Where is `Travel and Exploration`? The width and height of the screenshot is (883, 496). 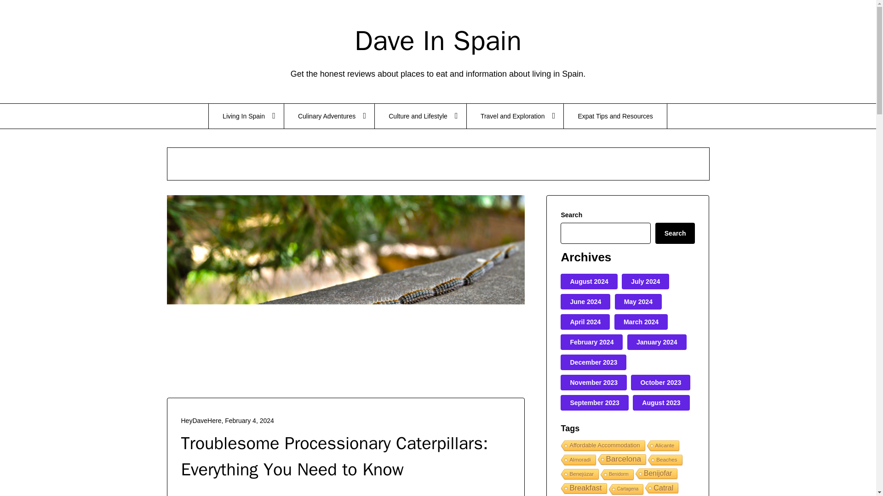 Travel and Exploration is located at coordinates (515, 116).